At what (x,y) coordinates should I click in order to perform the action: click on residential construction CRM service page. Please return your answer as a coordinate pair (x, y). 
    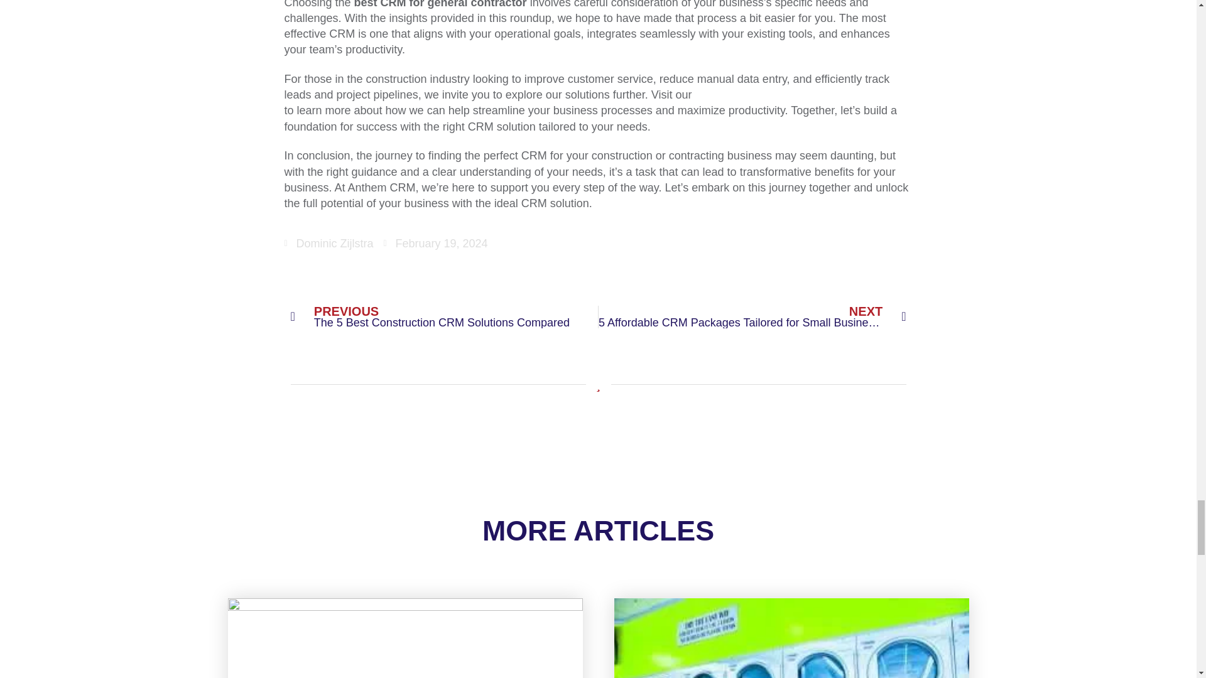
    Looking at the image, I should click on (436, 244).